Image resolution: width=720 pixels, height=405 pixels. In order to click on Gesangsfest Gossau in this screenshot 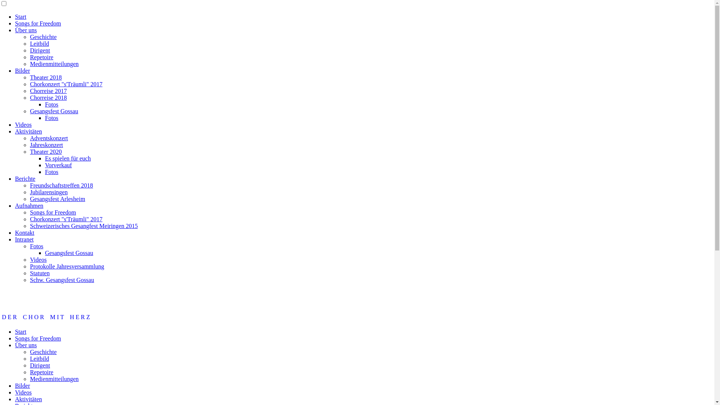, I will do `click(69, 253)`.